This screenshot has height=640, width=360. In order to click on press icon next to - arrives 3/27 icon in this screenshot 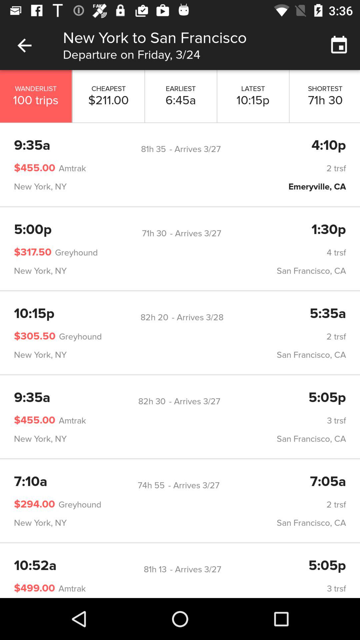, I will do `click(151, 485)`.